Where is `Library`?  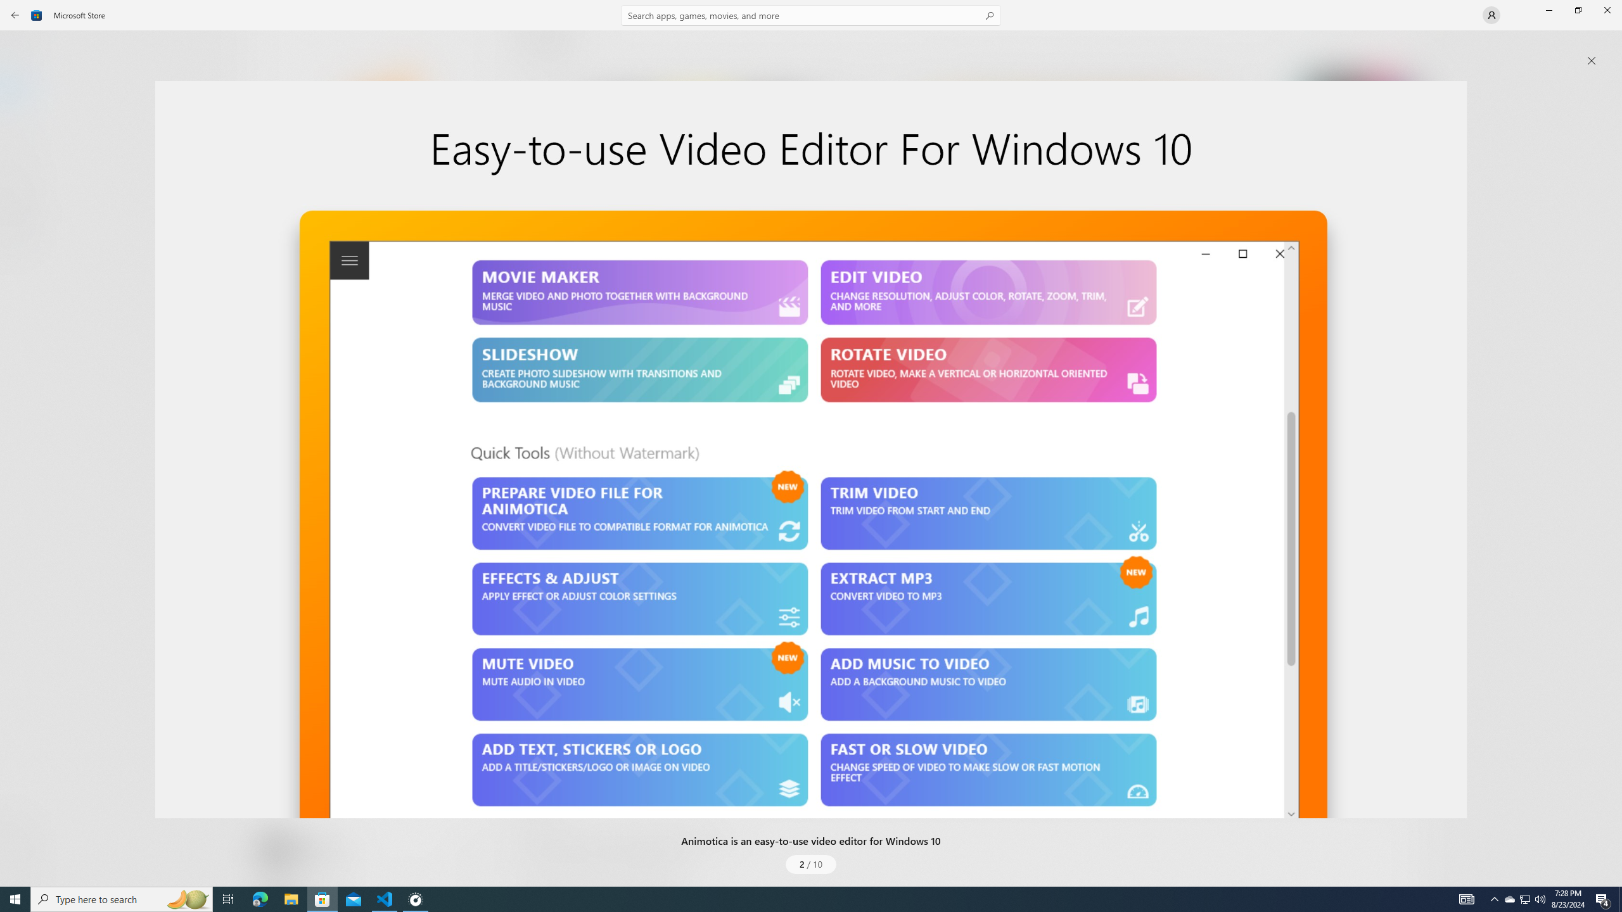 Library is located at coordinates (23, 862).